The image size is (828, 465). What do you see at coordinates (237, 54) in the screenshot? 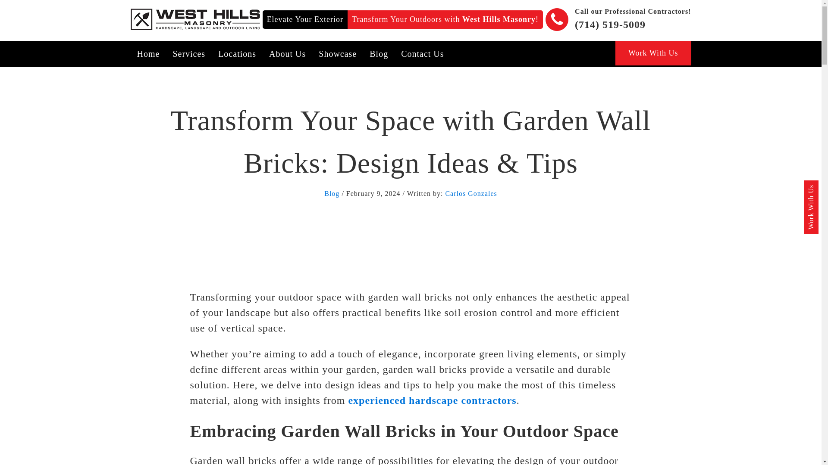
I see `Locations` at bounding box center [237, 54].